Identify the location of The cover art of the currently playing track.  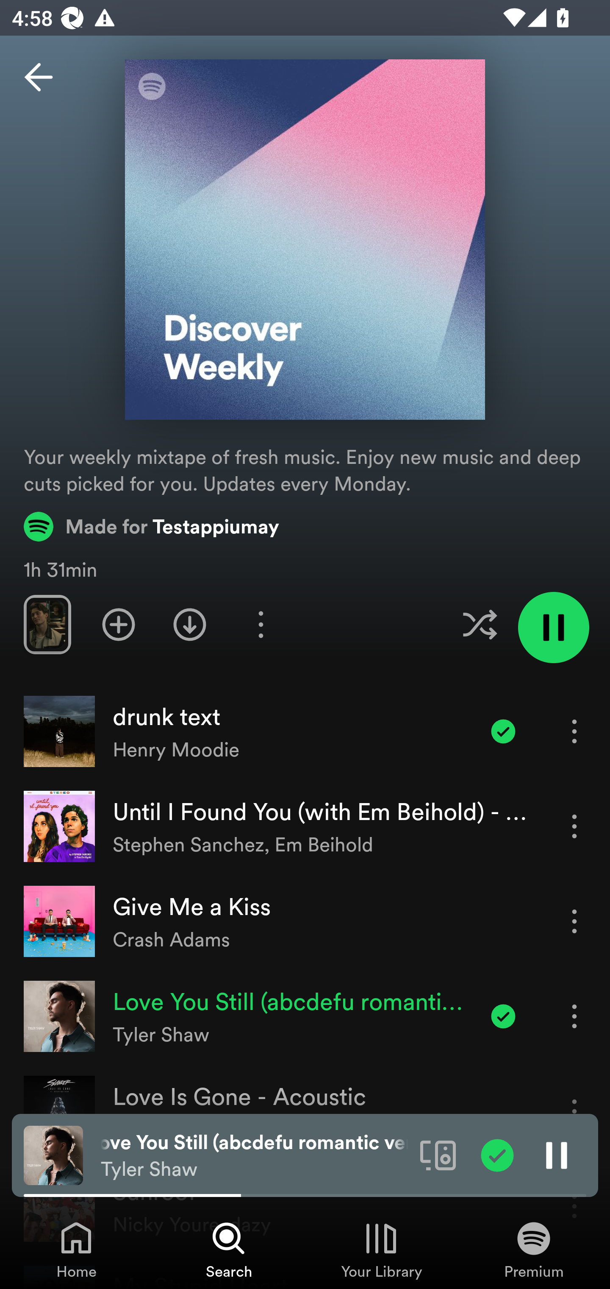
(53, 1155).